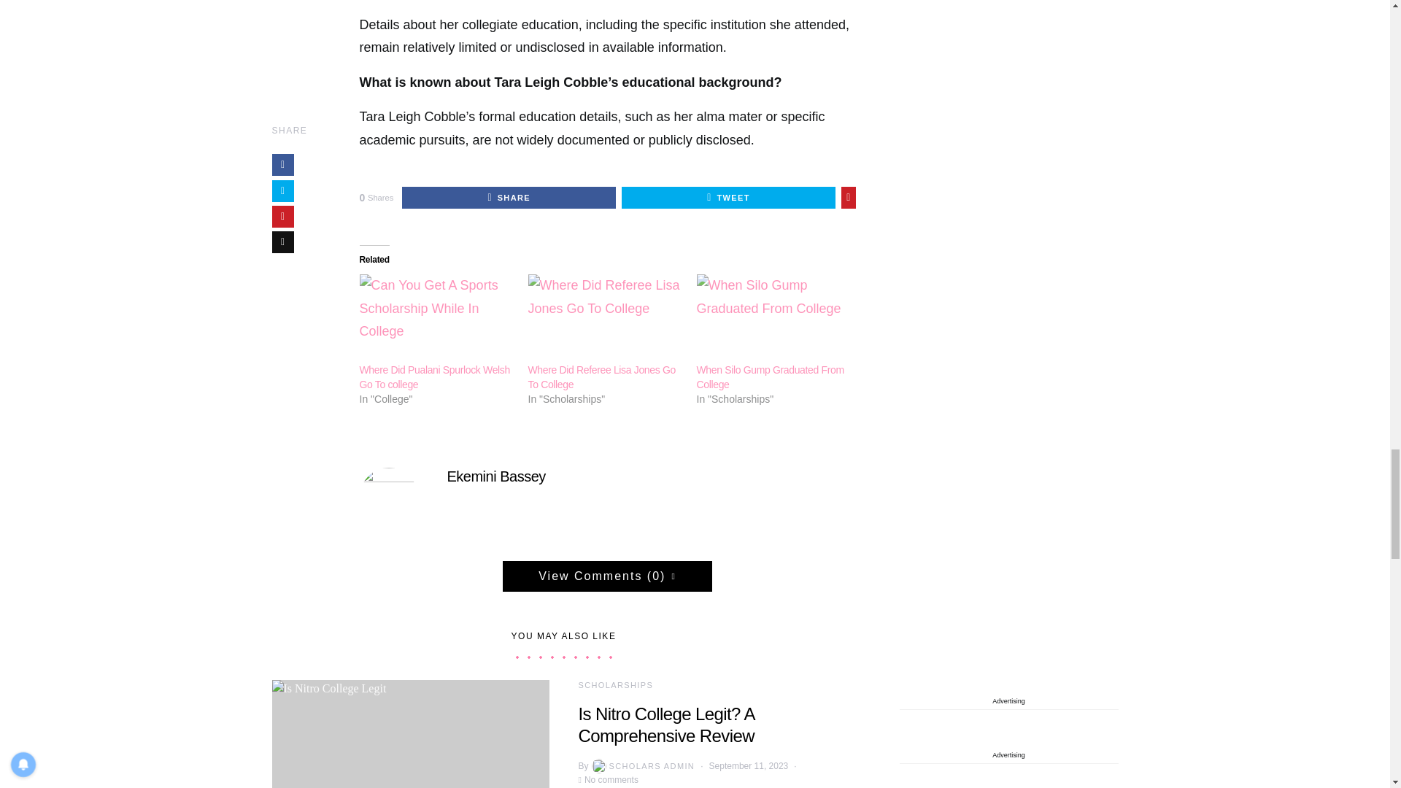  What do you see at coordinates (773, 318) in the screenshot?
I see `When Silo Gump Graduated From College` at bounding box center [773, 318].